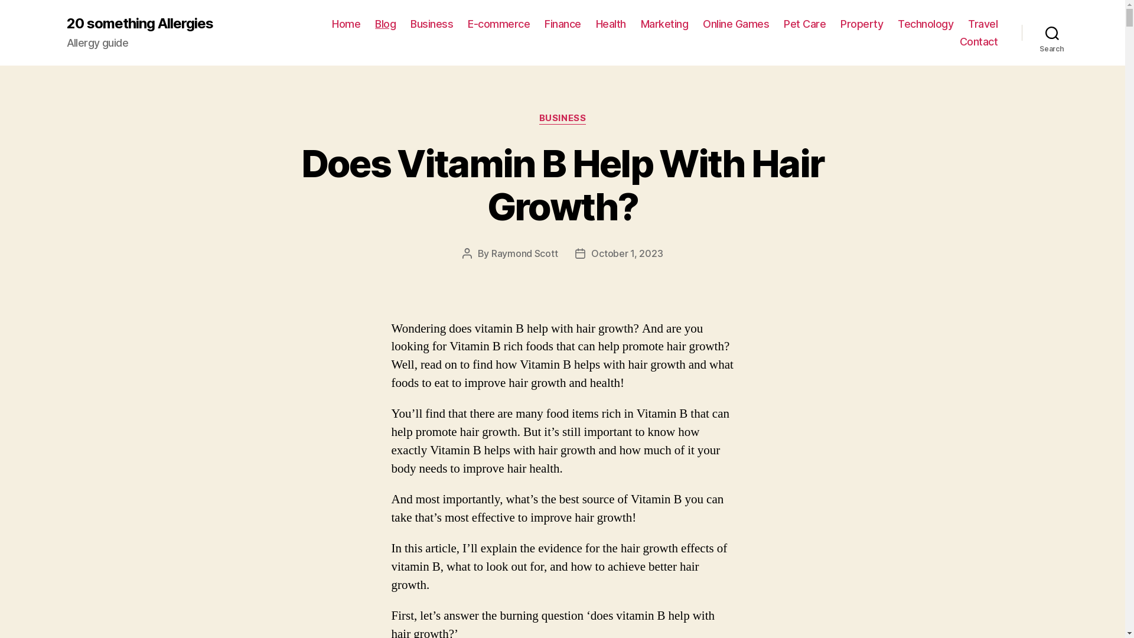  I want to click on Health, so click(611, 24).